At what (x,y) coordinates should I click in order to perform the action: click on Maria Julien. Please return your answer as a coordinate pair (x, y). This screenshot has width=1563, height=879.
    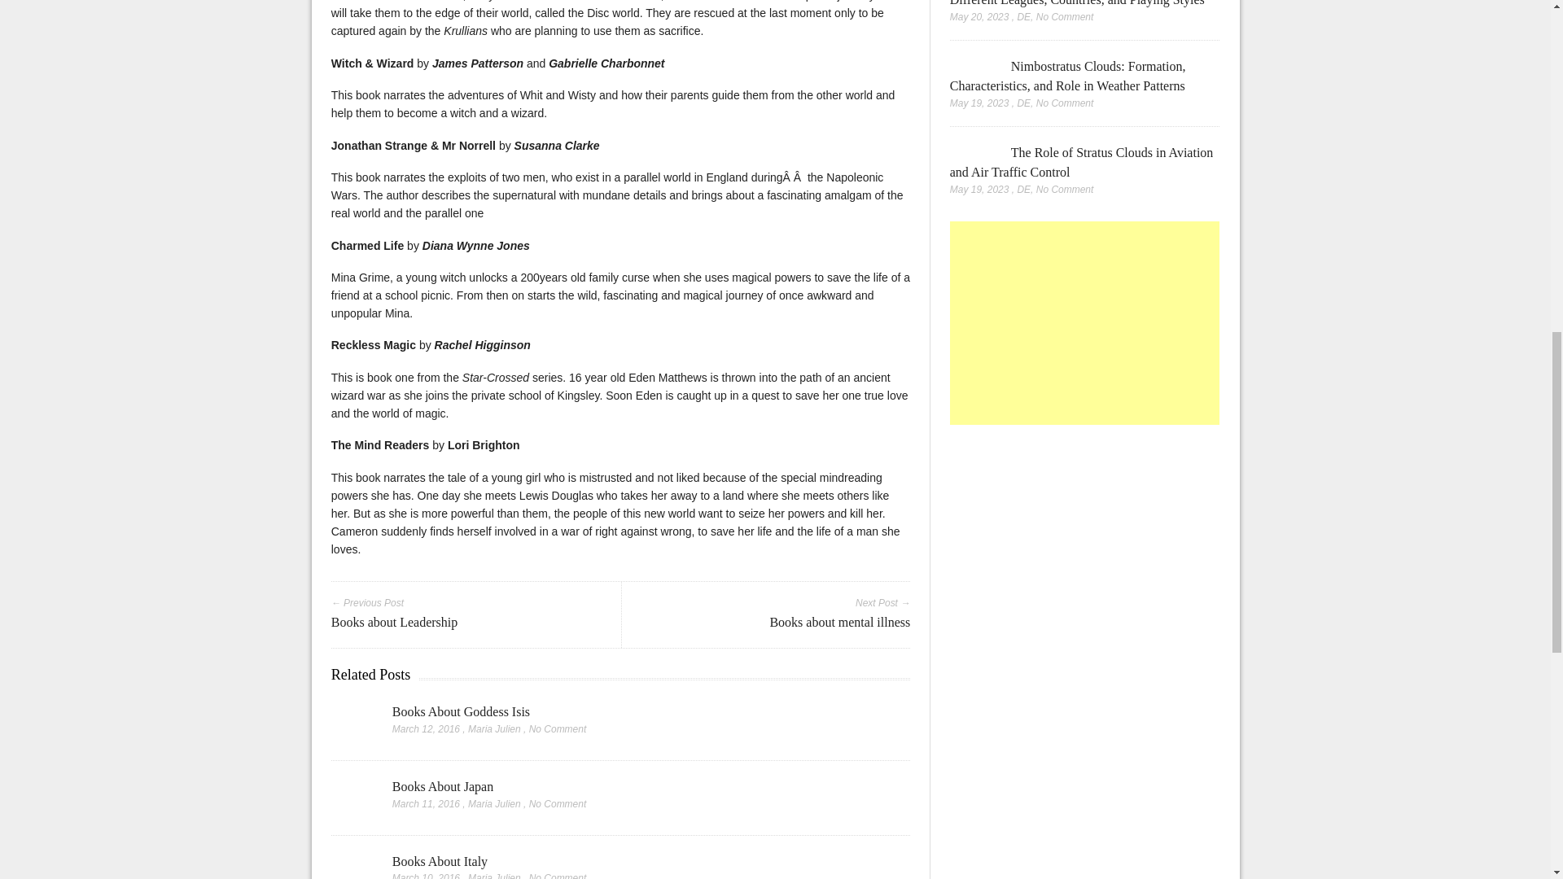
    Looking at the image, I should click on (493, 728).